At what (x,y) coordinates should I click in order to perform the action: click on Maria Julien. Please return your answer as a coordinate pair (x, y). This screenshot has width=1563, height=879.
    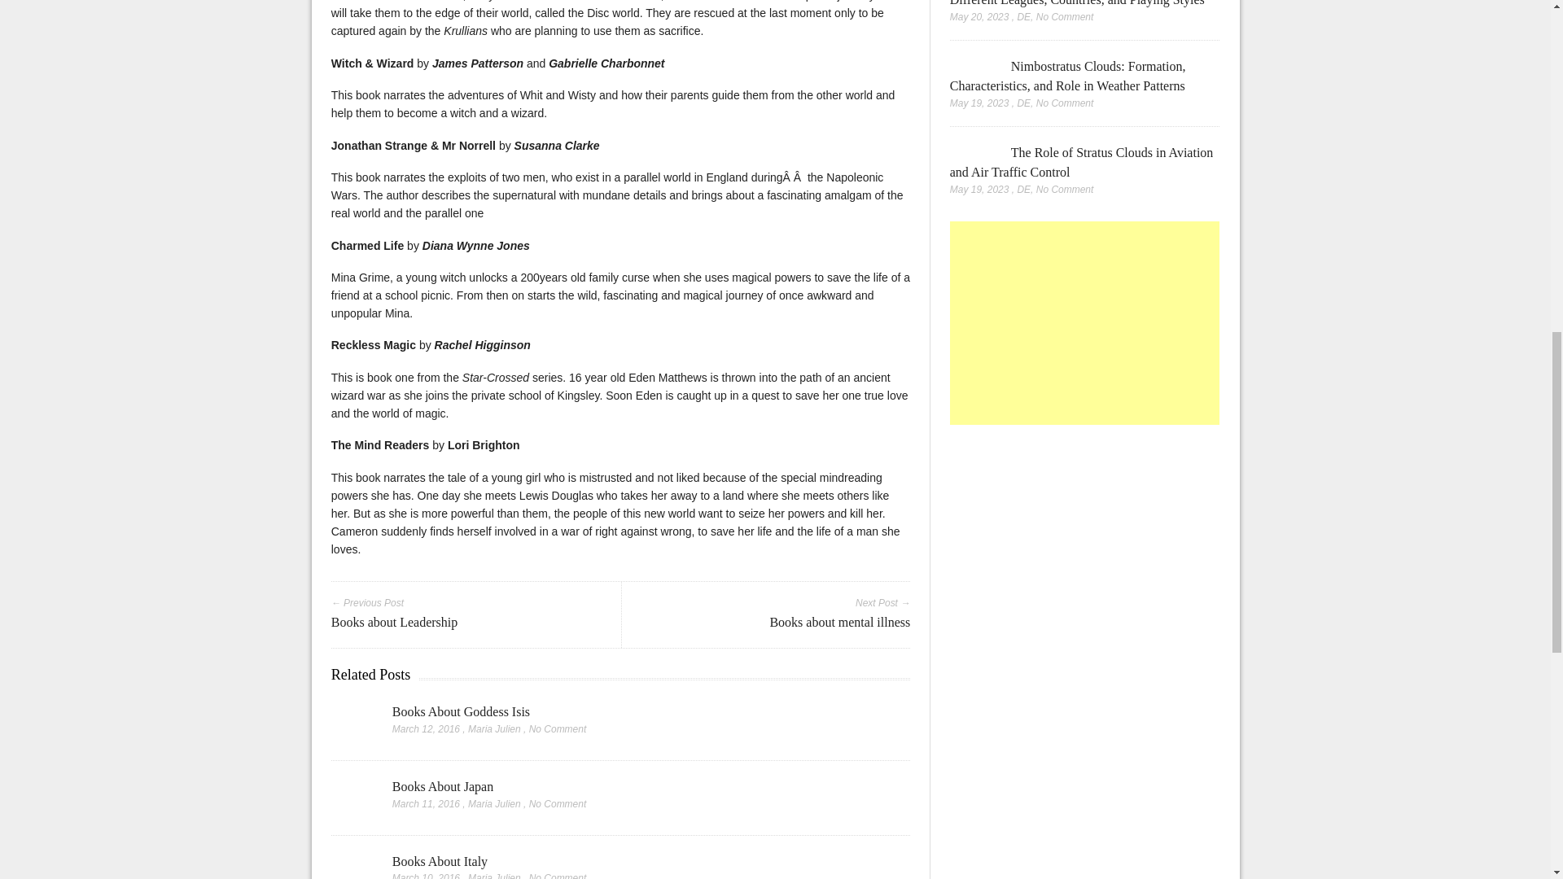
    Looking at the image, I should click on (493, 728).